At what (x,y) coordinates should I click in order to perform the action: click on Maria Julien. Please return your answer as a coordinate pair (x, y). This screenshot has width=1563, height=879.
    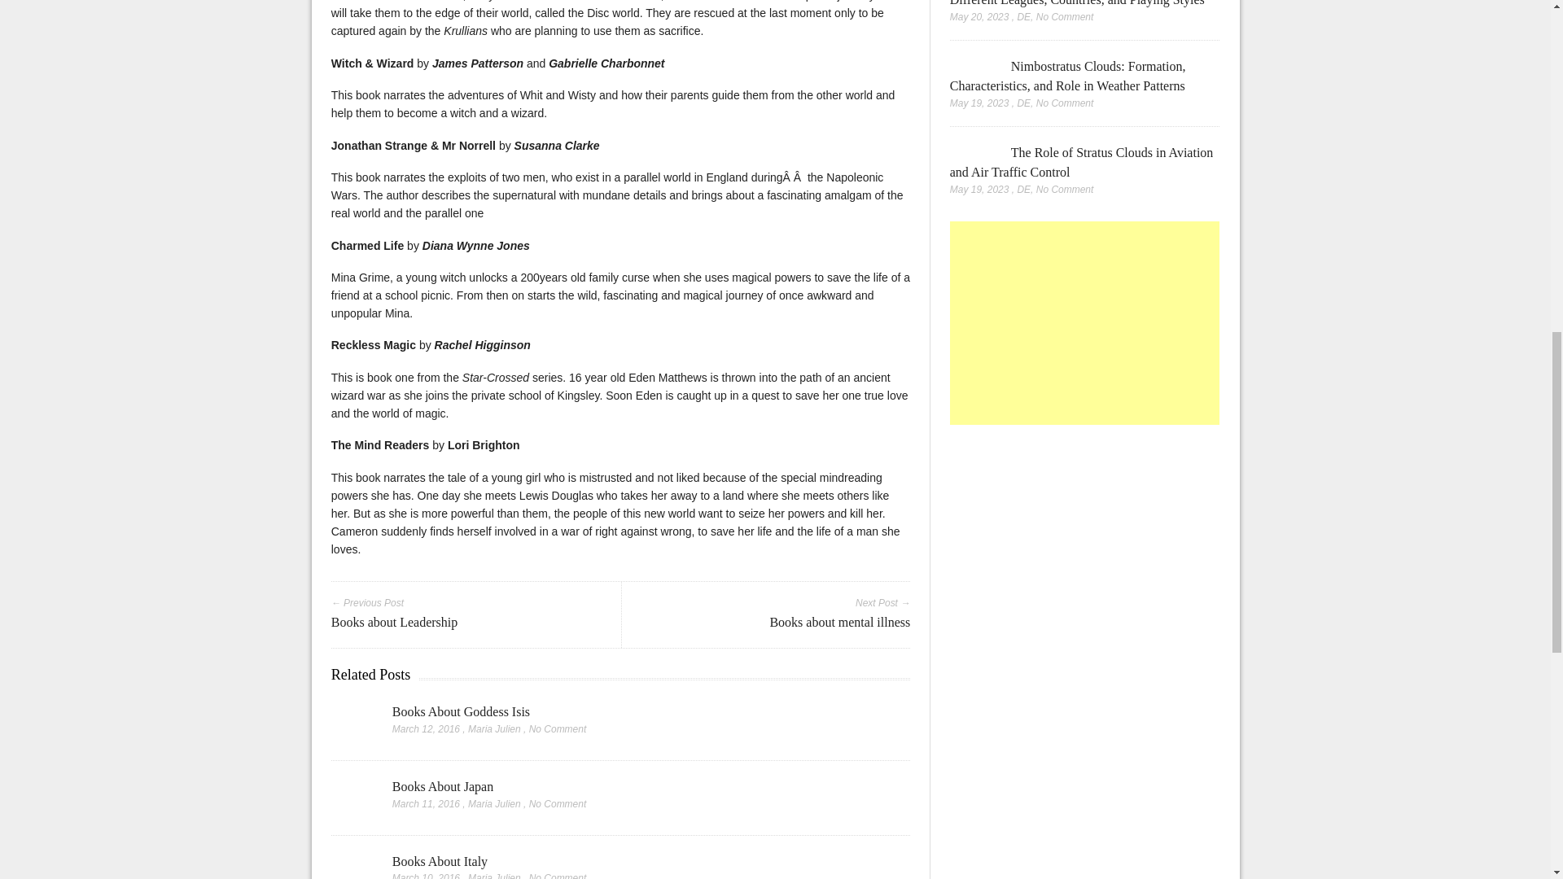
    Looking at the image, I should click on (493, 728).